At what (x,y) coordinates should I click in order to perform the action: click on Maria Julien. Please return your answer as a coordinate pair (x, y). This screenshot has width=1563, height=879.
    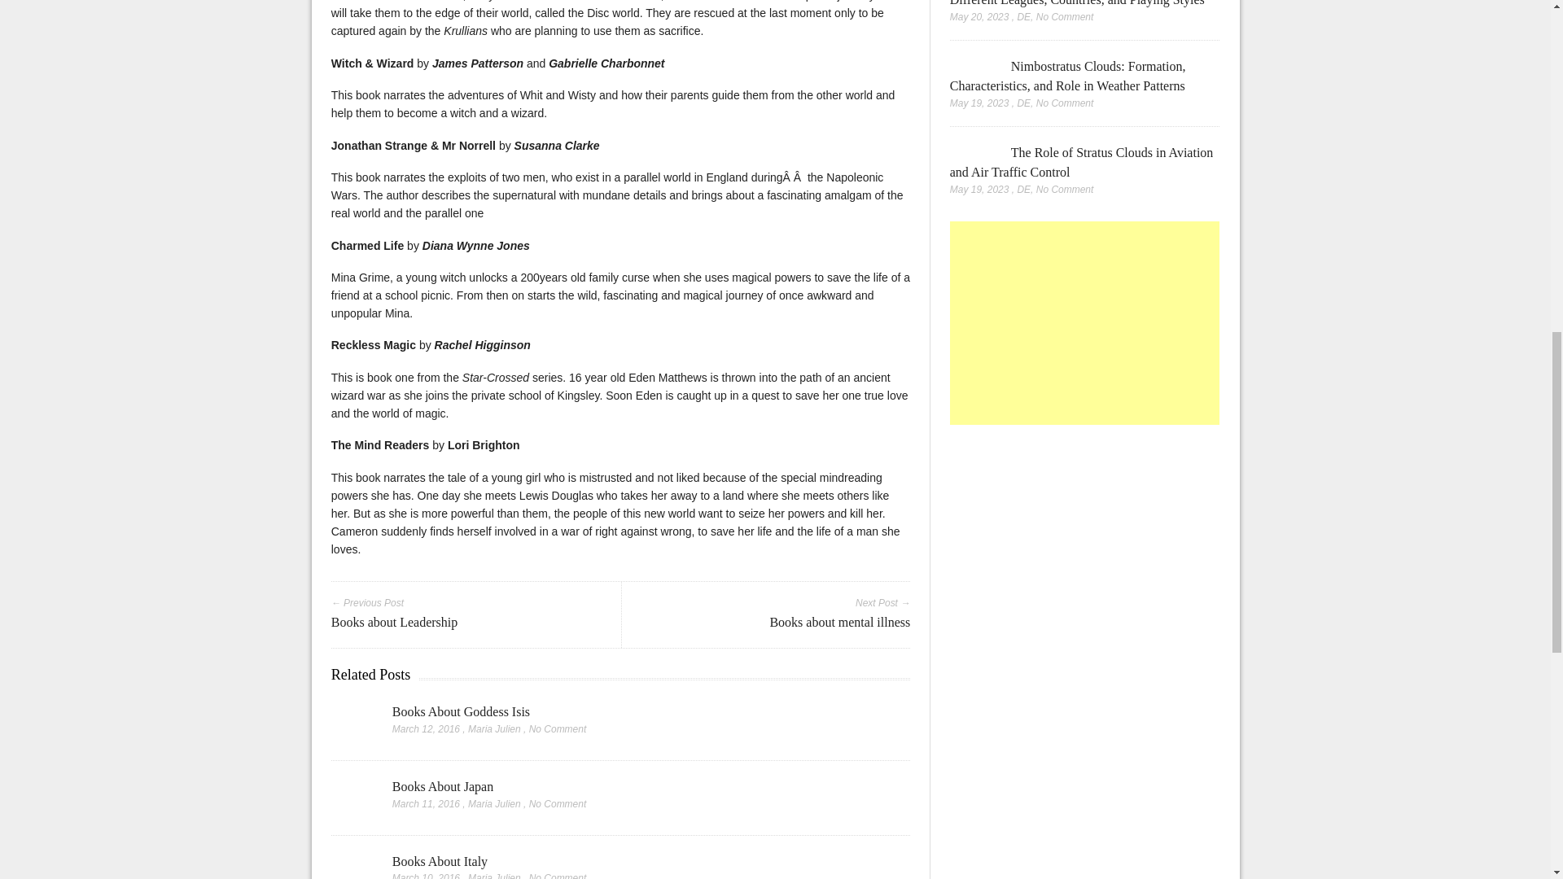
    Looking at the image, I should click on (493, 728).